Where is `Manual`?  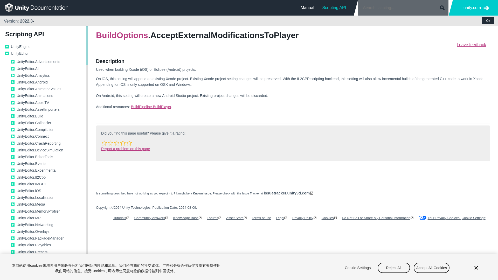
Manual is located at coordinates (307, 8).